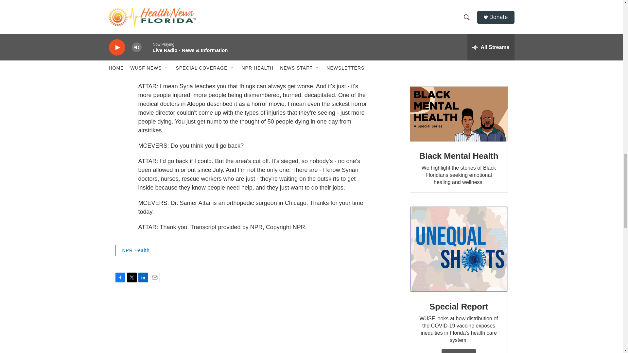  I want to click on 3rd party ad content, so click(458, 37).